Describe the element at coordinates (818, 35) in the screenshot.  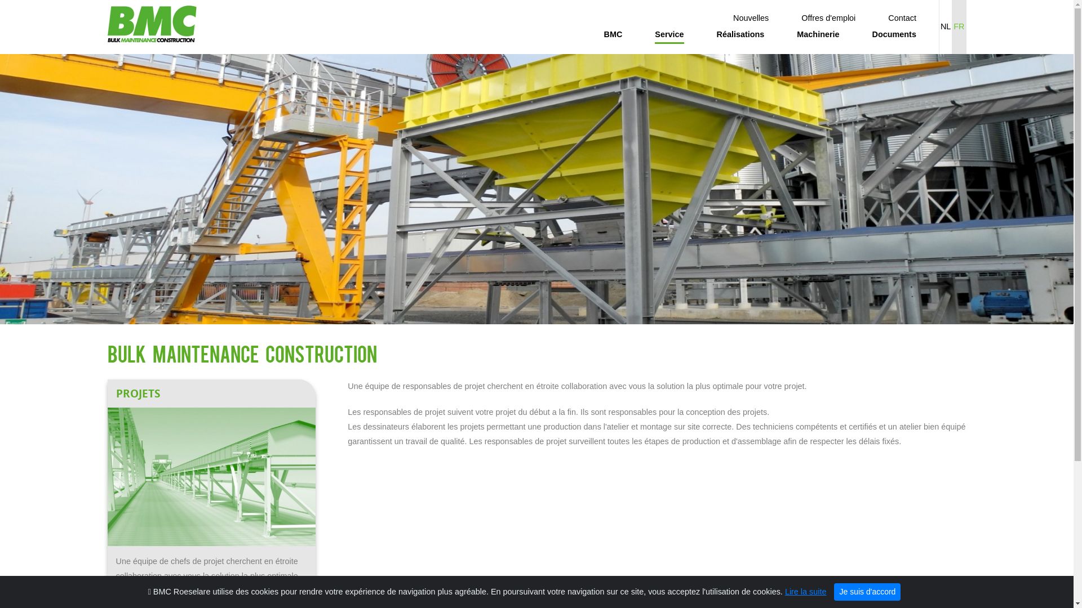
I see `Machinerie` at that location.